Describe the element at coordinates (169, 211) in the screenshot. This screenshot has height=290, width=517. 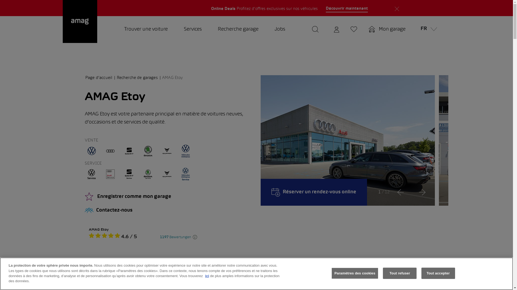
I see `Contactez-nous` at that location.